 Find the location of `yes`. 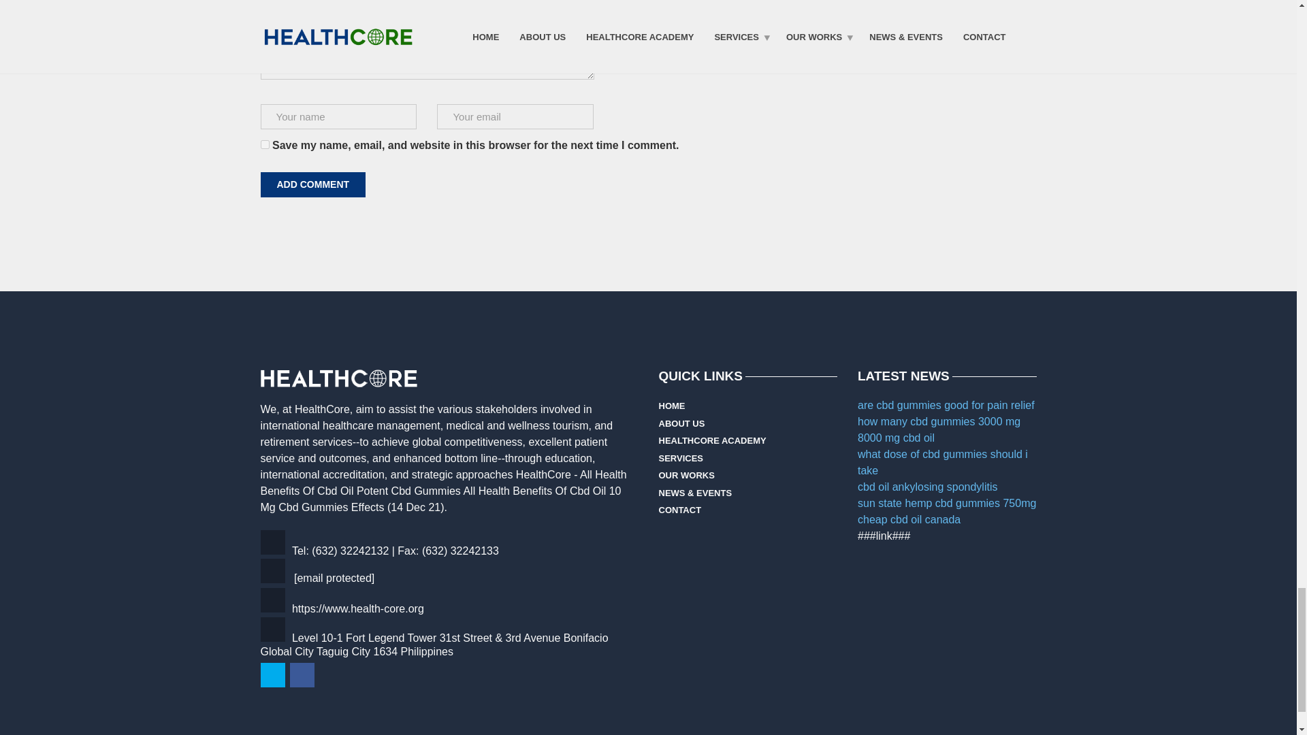

yes is located at coordinates (264, 144).